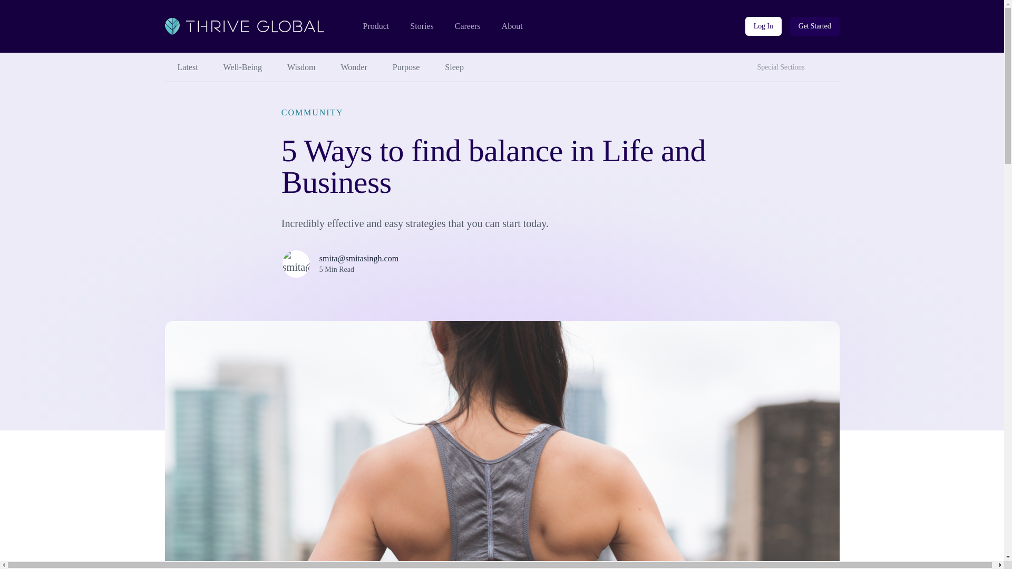  Describe the element at coordinates (375, 26) in the screenshot. I see `Product` at that location.